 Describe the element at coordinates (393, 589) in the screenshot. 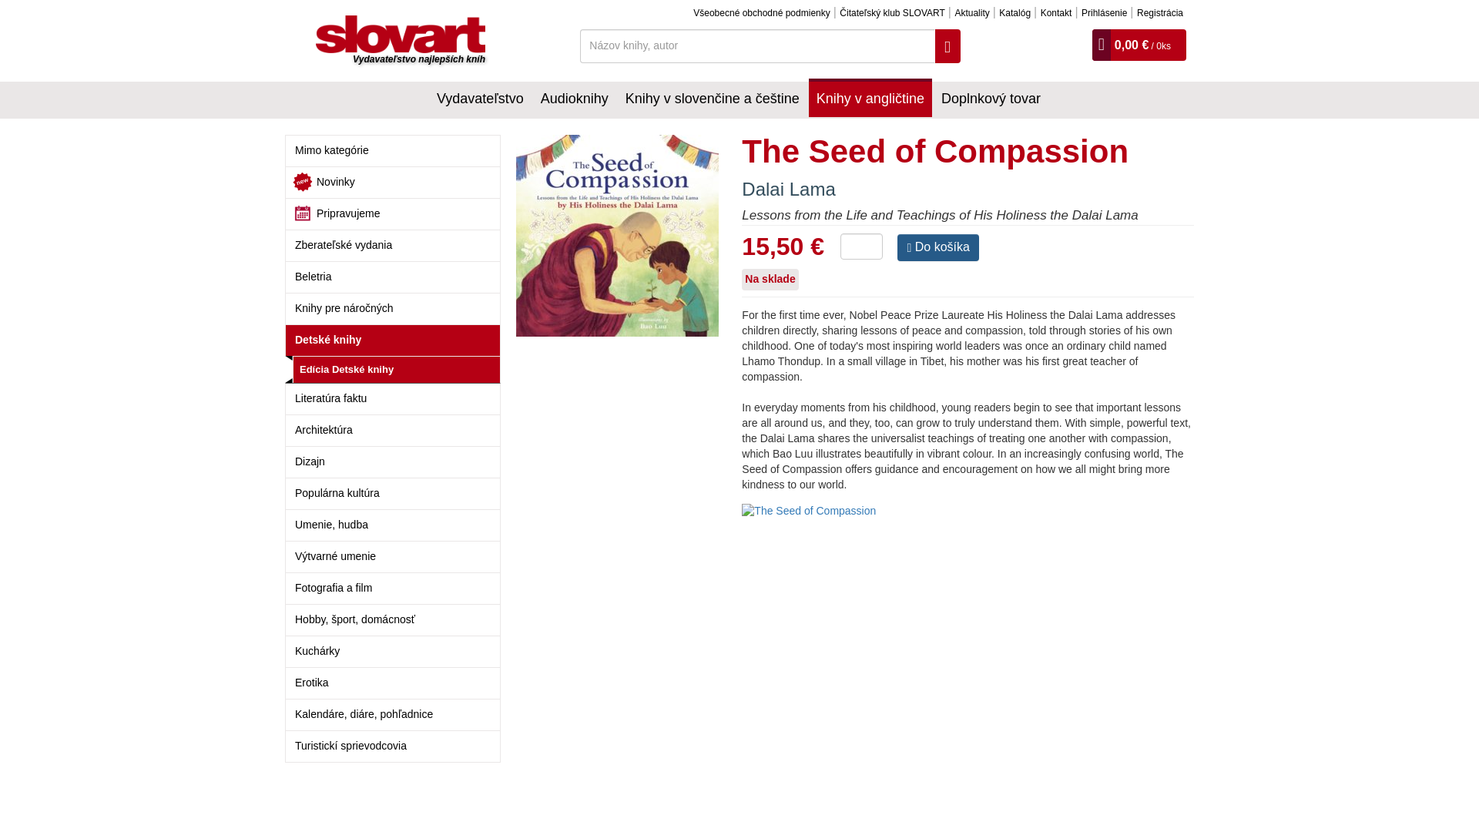

I see `Fotografia a film` at that location.